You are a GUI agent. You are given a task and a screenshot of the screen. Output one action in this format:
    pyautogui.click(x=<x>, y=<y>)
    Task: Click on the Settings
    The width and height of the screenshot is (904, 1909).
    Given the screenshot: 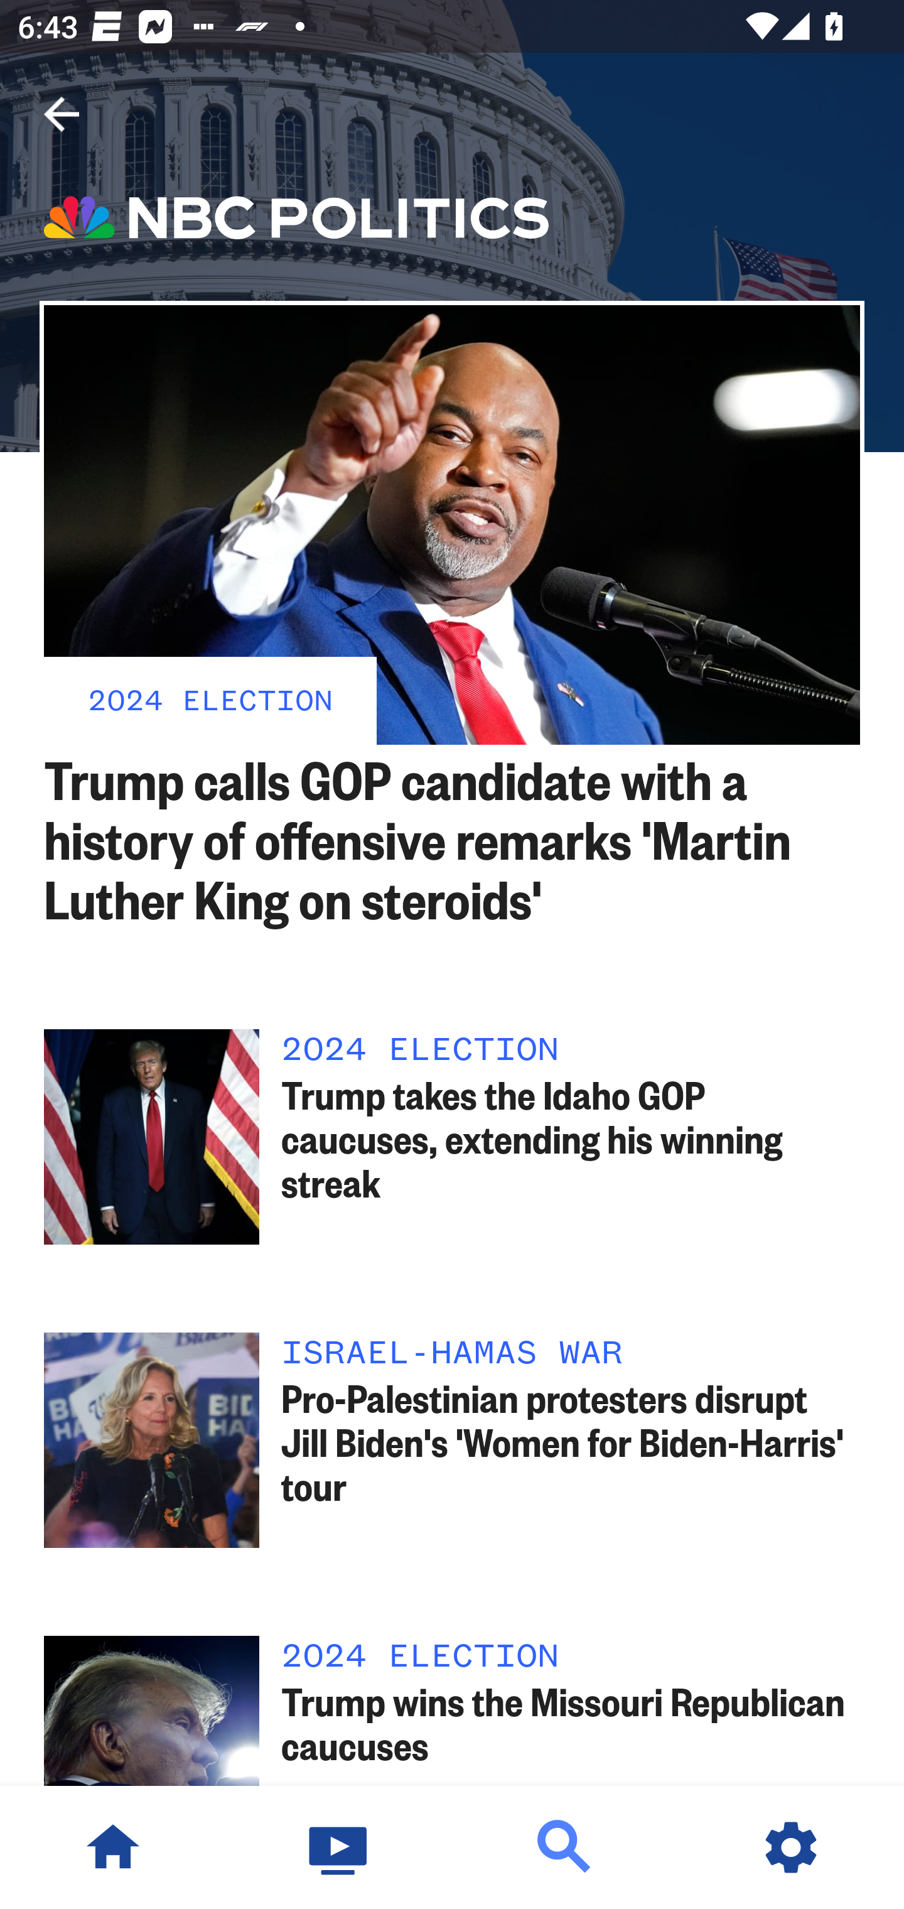 What is the action you would take?
    pyautogui.click(x=791, y=1847)
    